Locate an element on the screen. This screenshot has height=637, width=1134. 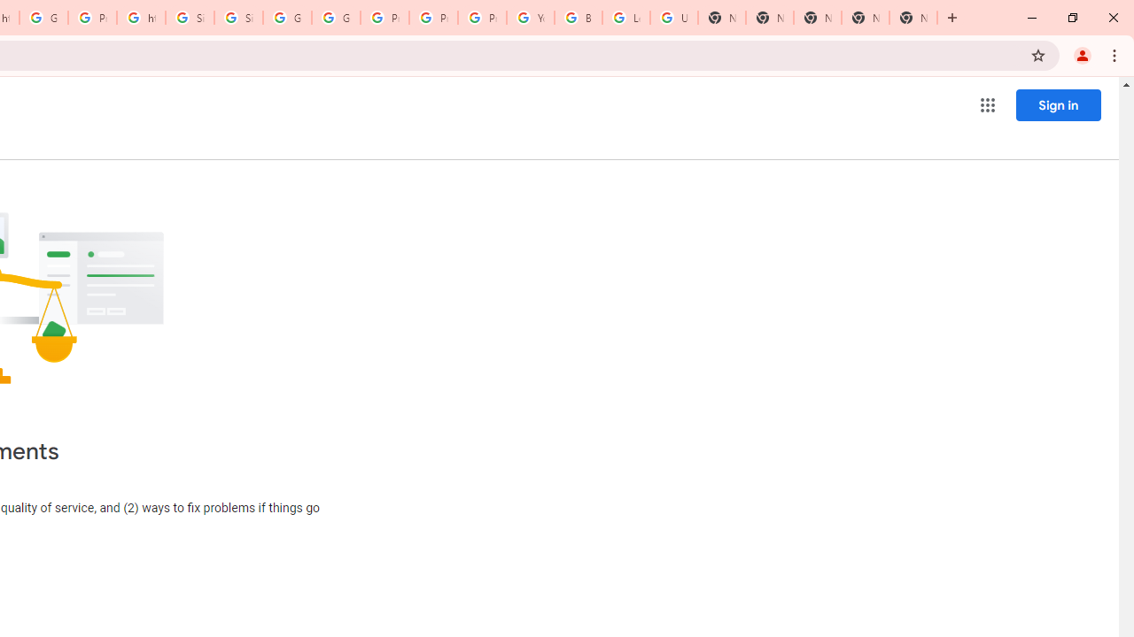
YouTube is located at coordinates (530, 18).